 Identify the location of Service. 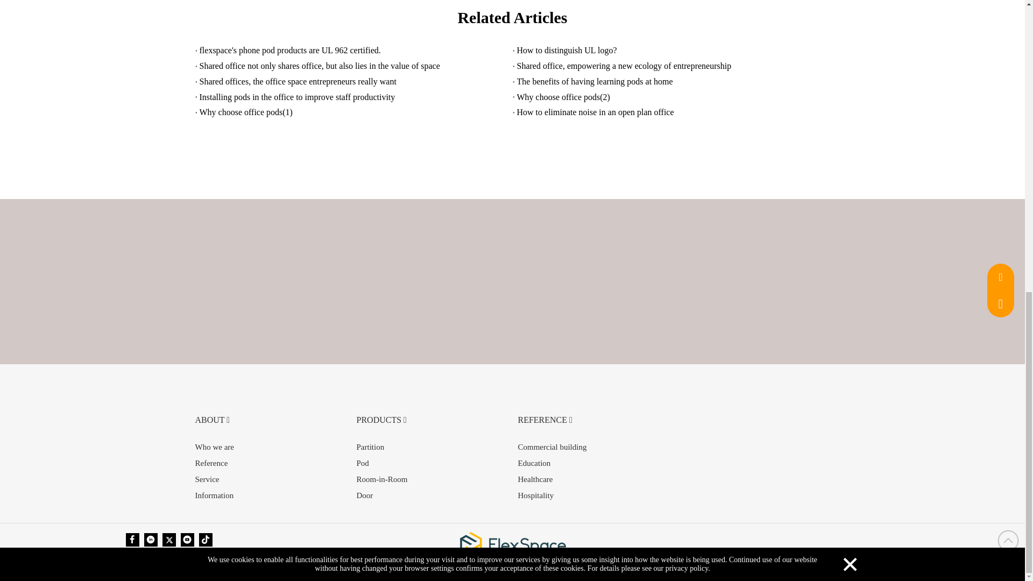
(207, 479).